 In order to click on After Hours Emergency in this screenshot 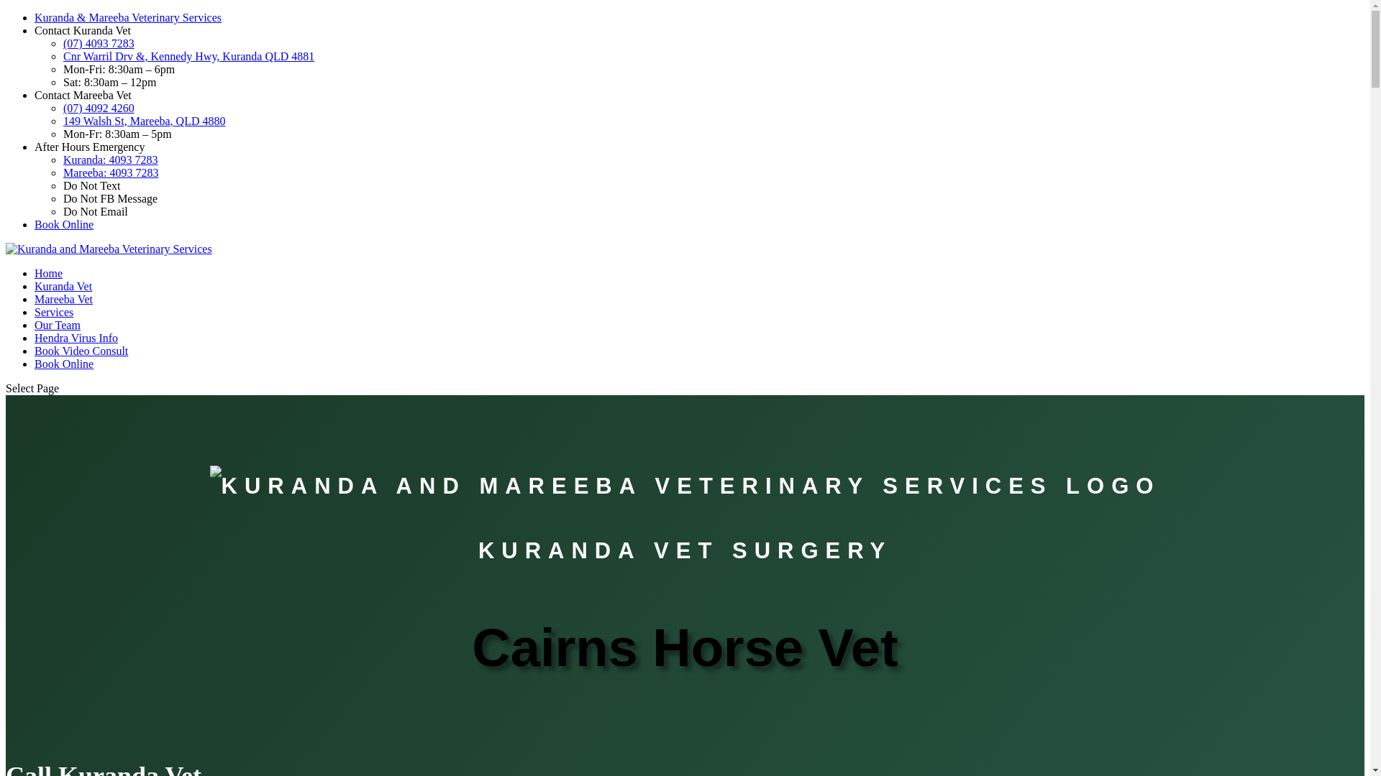, I will do `click(89, 147)`.